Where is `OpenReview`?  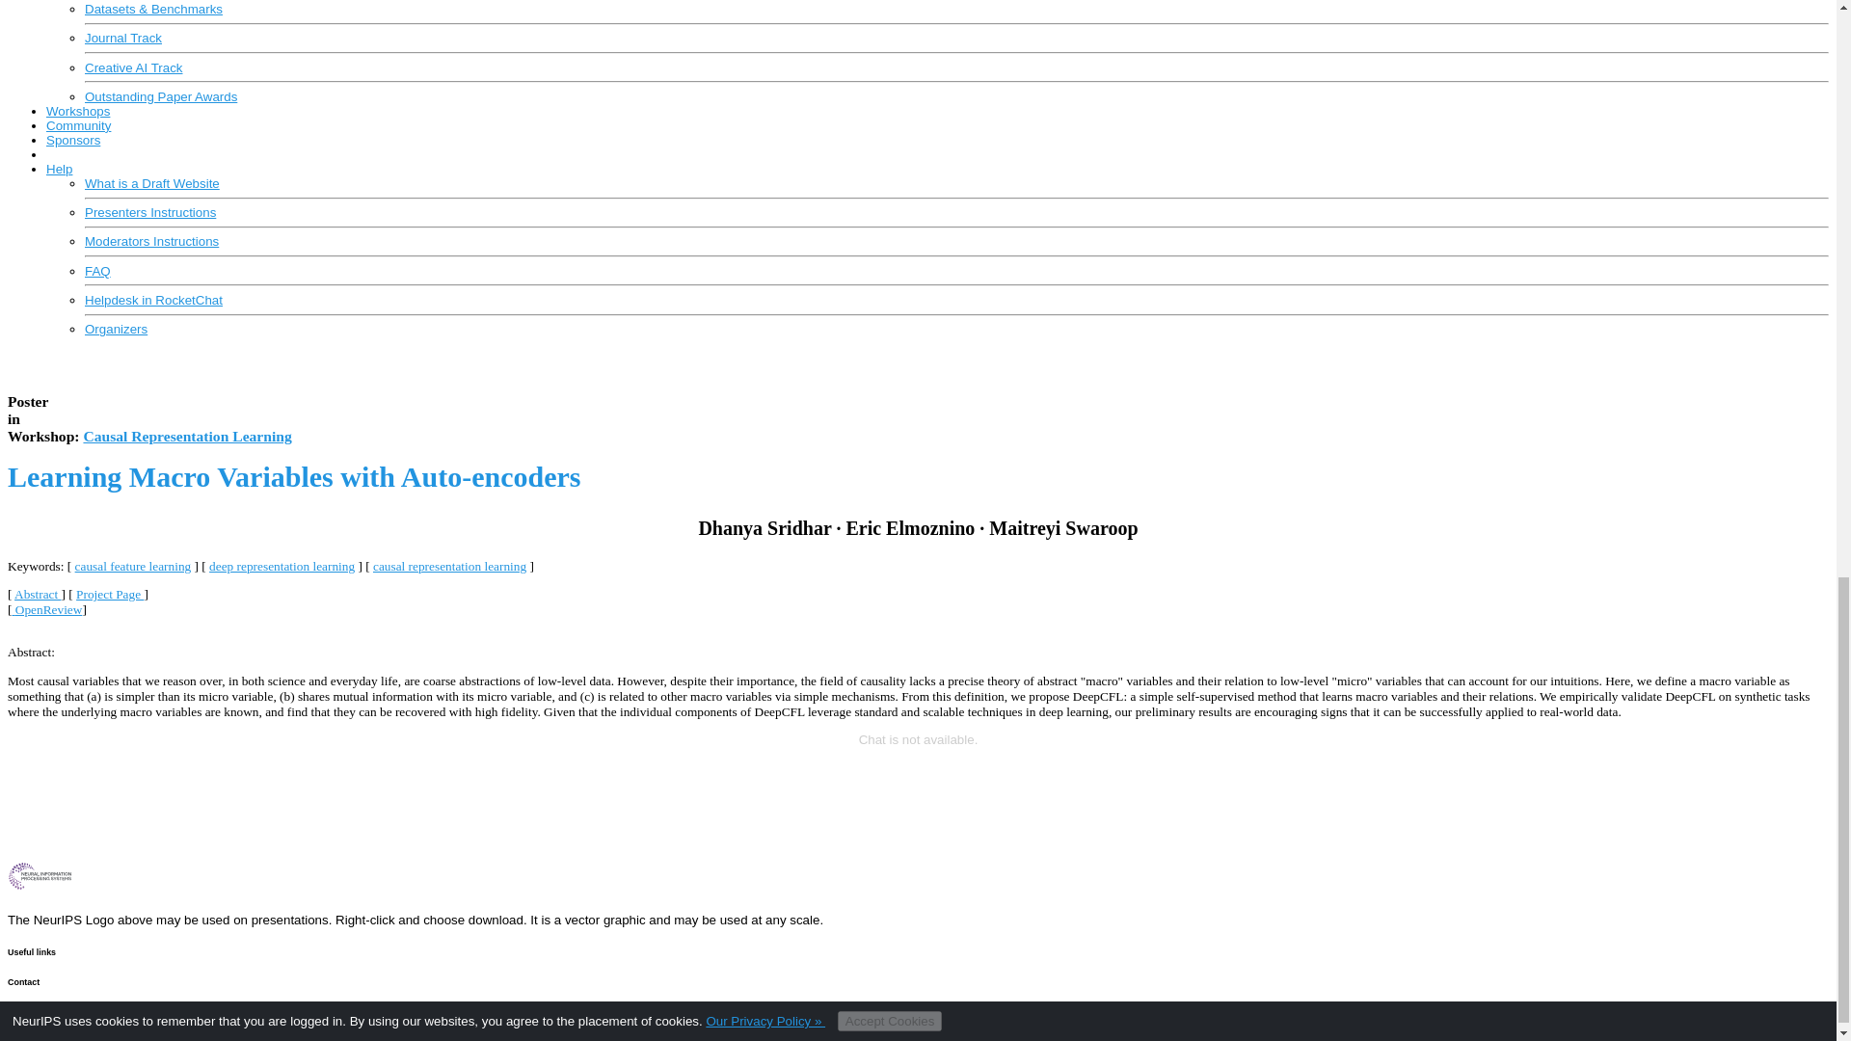 OpenReview is located at coordinates (46, 609).